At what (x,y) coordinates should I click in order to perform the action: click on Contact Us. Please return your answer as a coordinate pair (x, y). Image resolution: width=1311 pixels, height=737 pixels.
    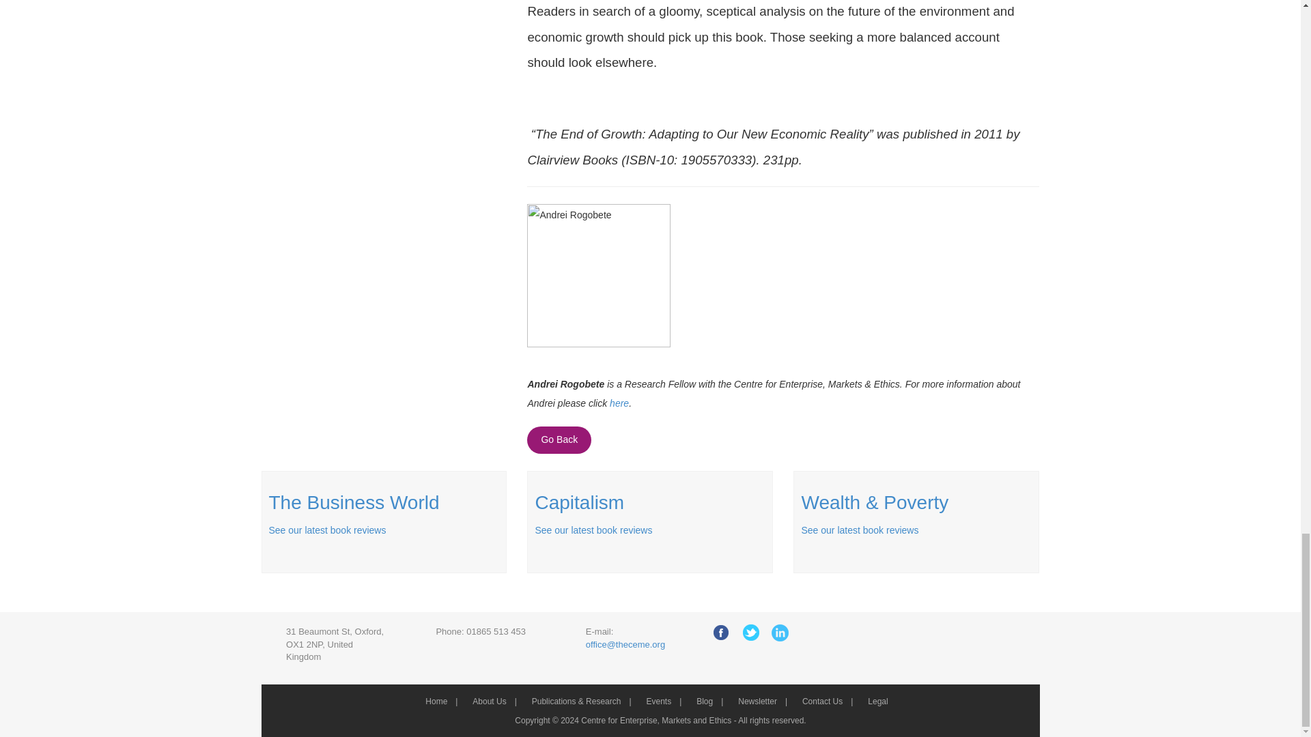
    Looking at the image, I should click on (828, 701).